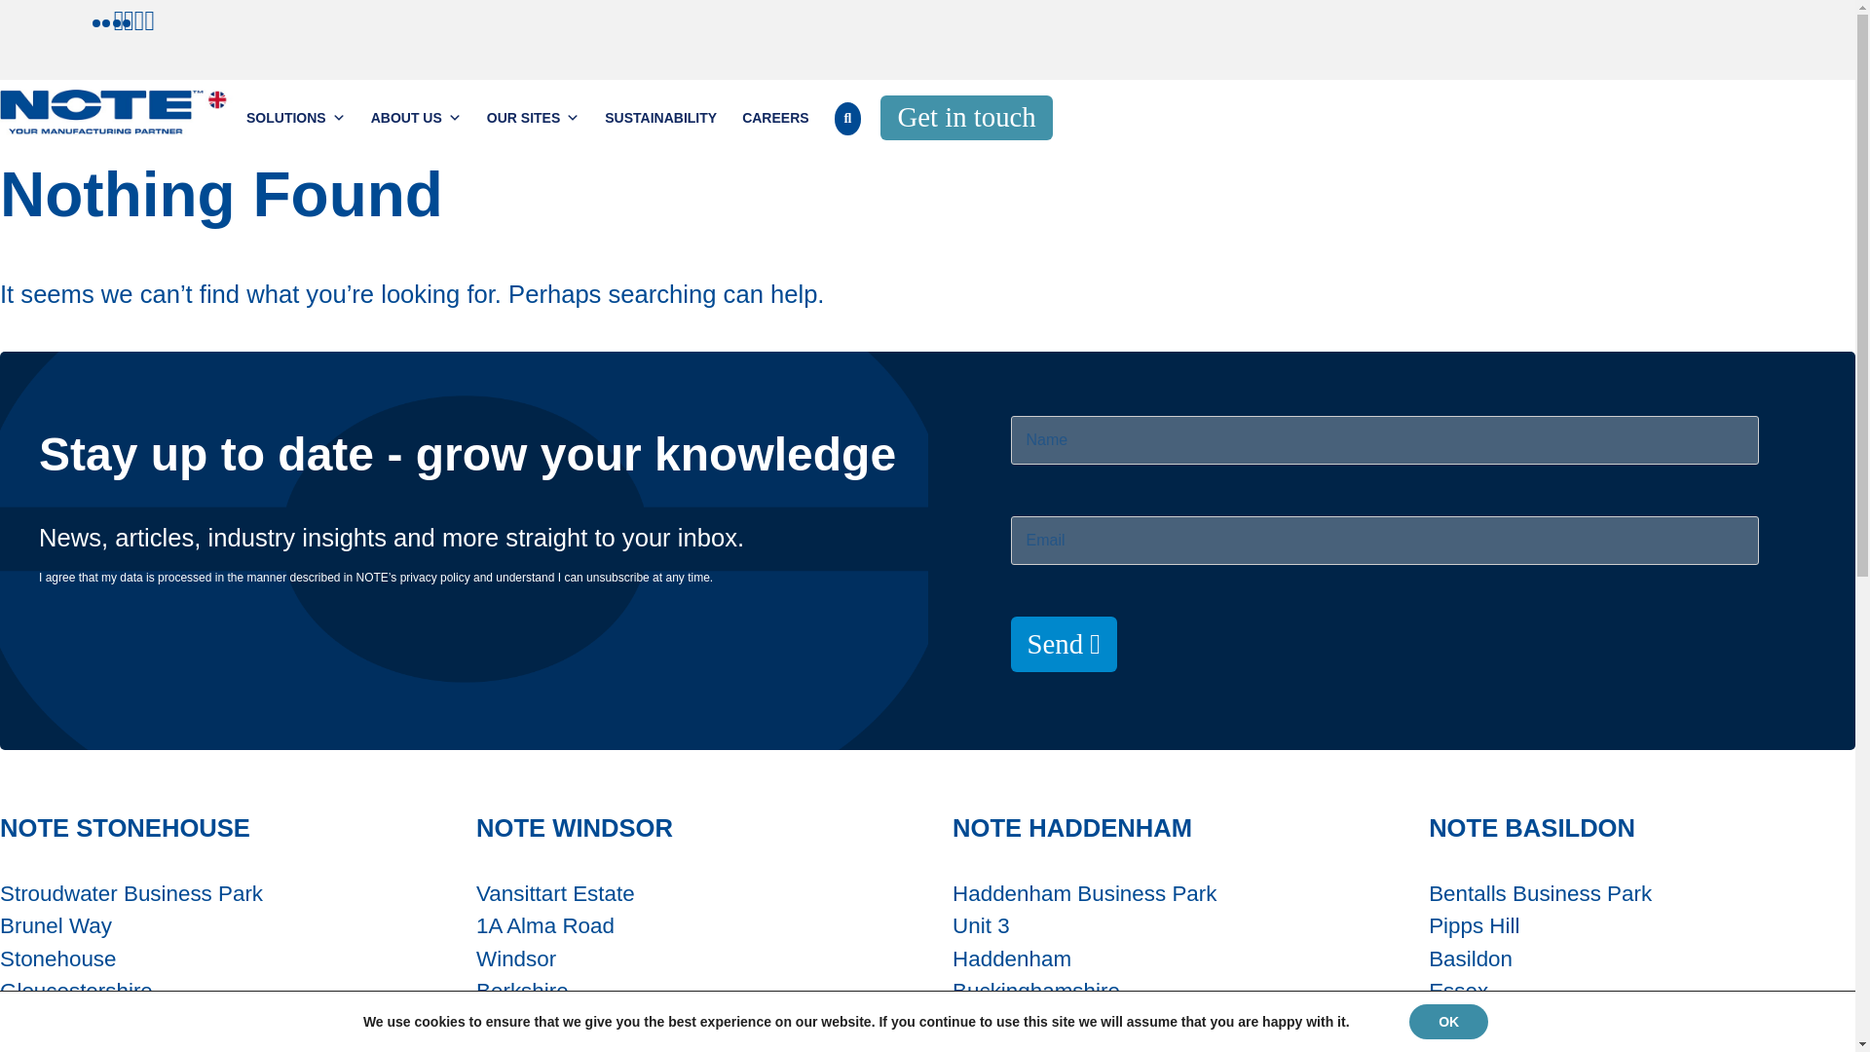 The width and height of the screenshot is (1870, 1052). I want to click on ABOUT US, so click(417, 118).